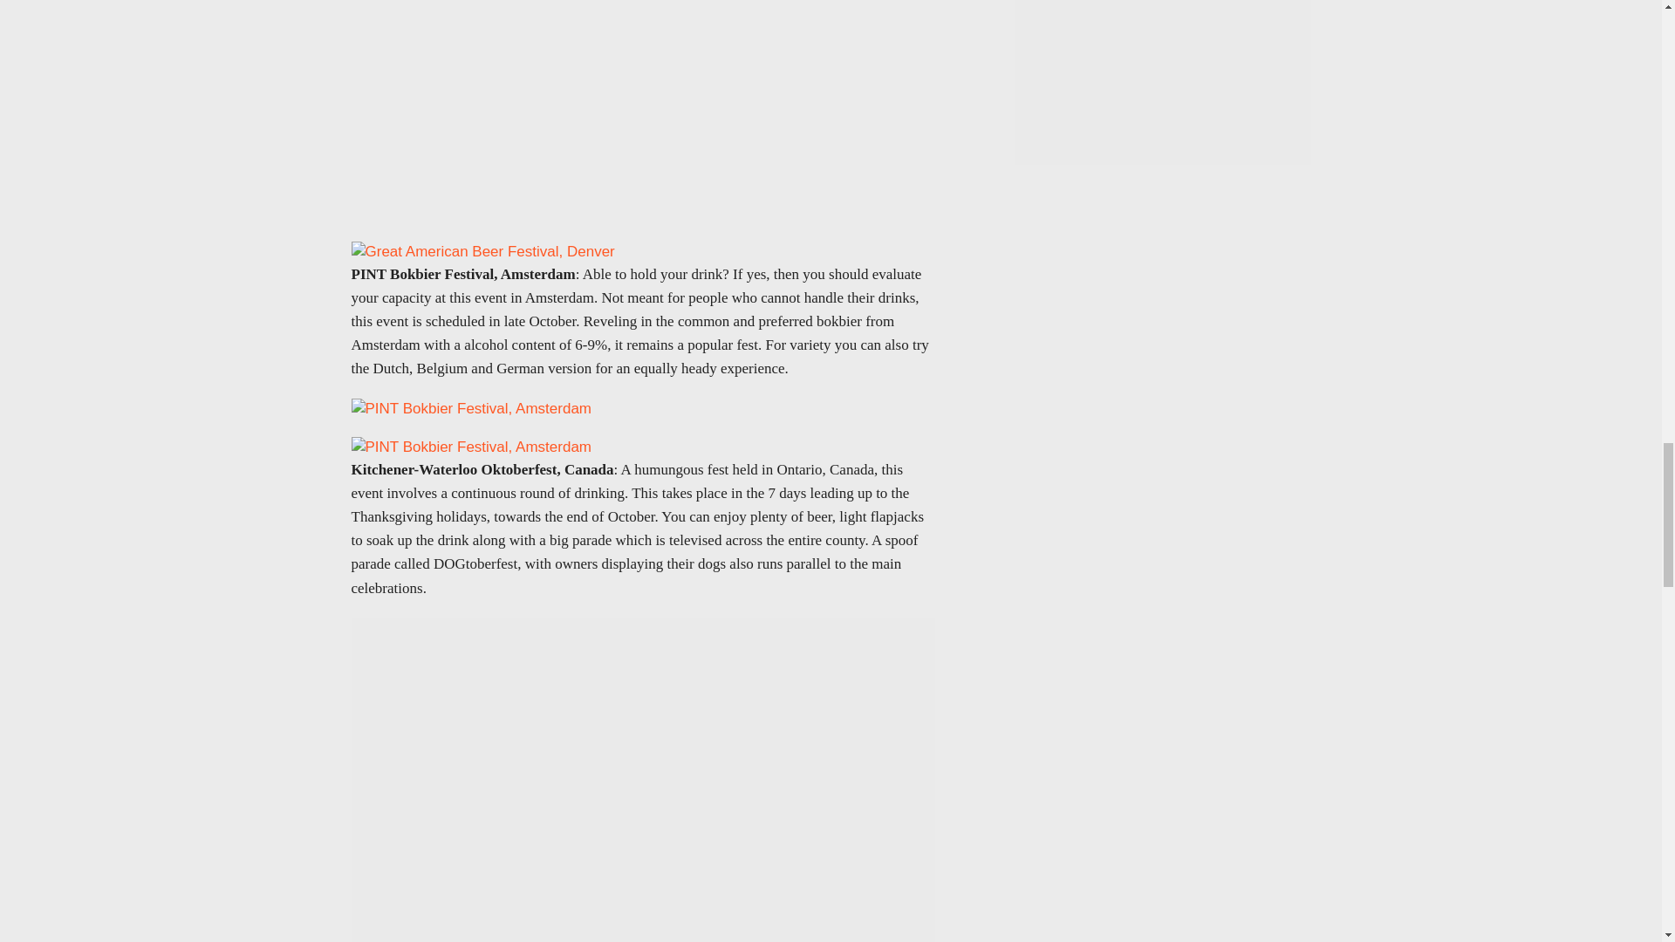 This screenshot has height=942, width=1675. Describe the element at coordinates (482, 251) in the screenshot. I see `Great American Beer Festival, Denver` at that location.